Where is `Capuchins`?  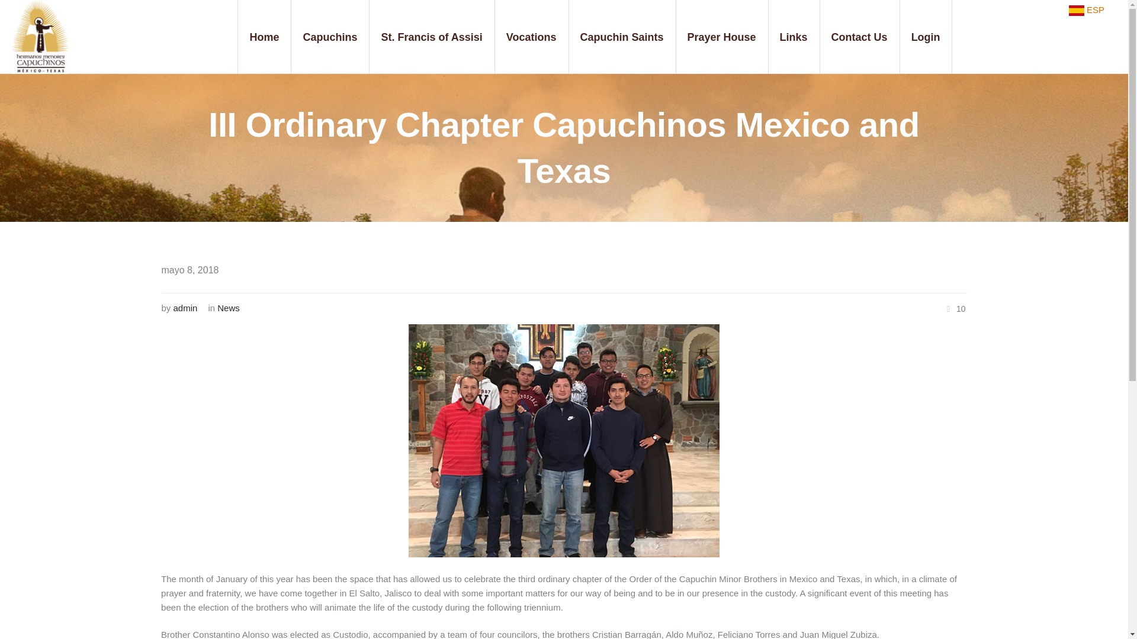
Capuchins is located at coordinates (329, 37).